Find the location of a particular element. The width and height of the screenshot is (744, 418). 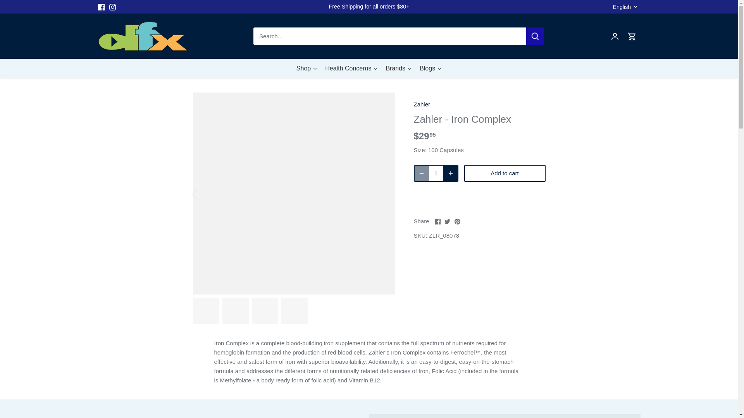

Twitter is located at coordinates (101, 7).